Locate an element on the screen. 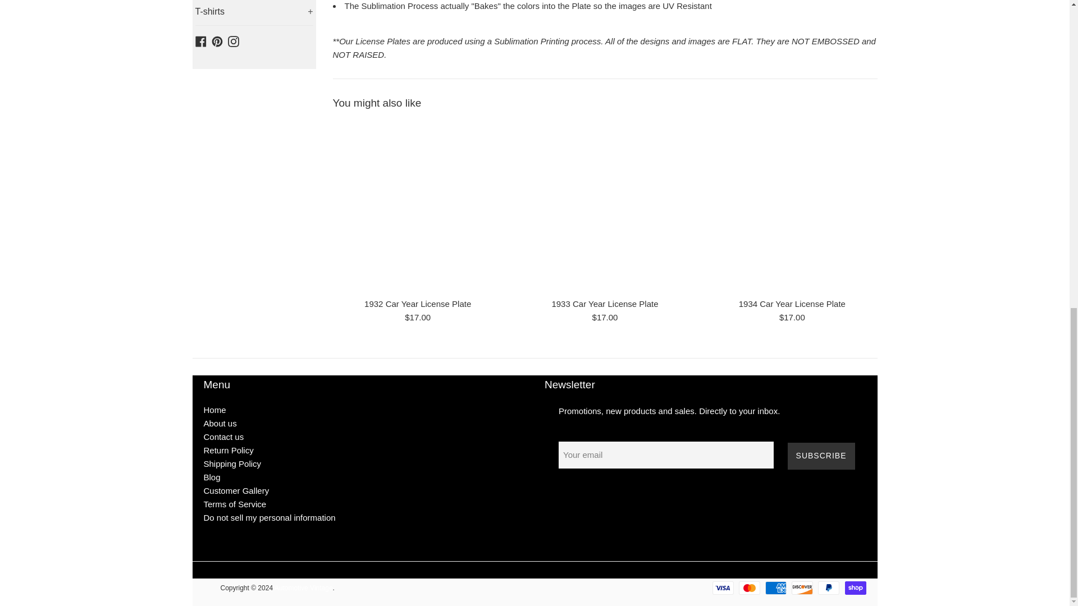  Automotive Vintage on Instagram is located at coordinates (234, 40).